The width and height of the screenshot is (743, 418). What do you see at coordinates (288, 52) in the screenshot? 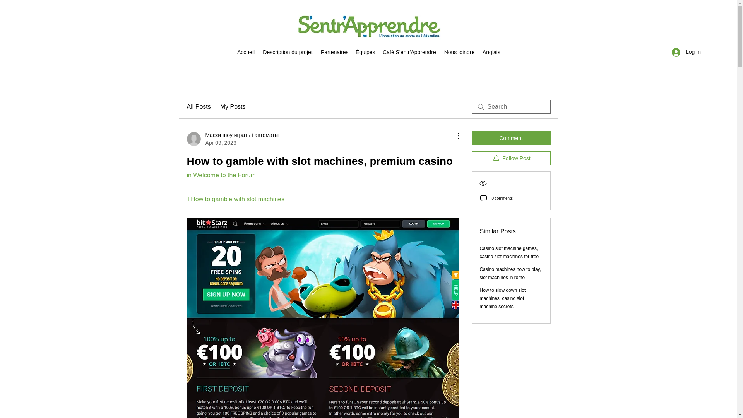
I see `Description du projet` at bounding box center [288, 52].